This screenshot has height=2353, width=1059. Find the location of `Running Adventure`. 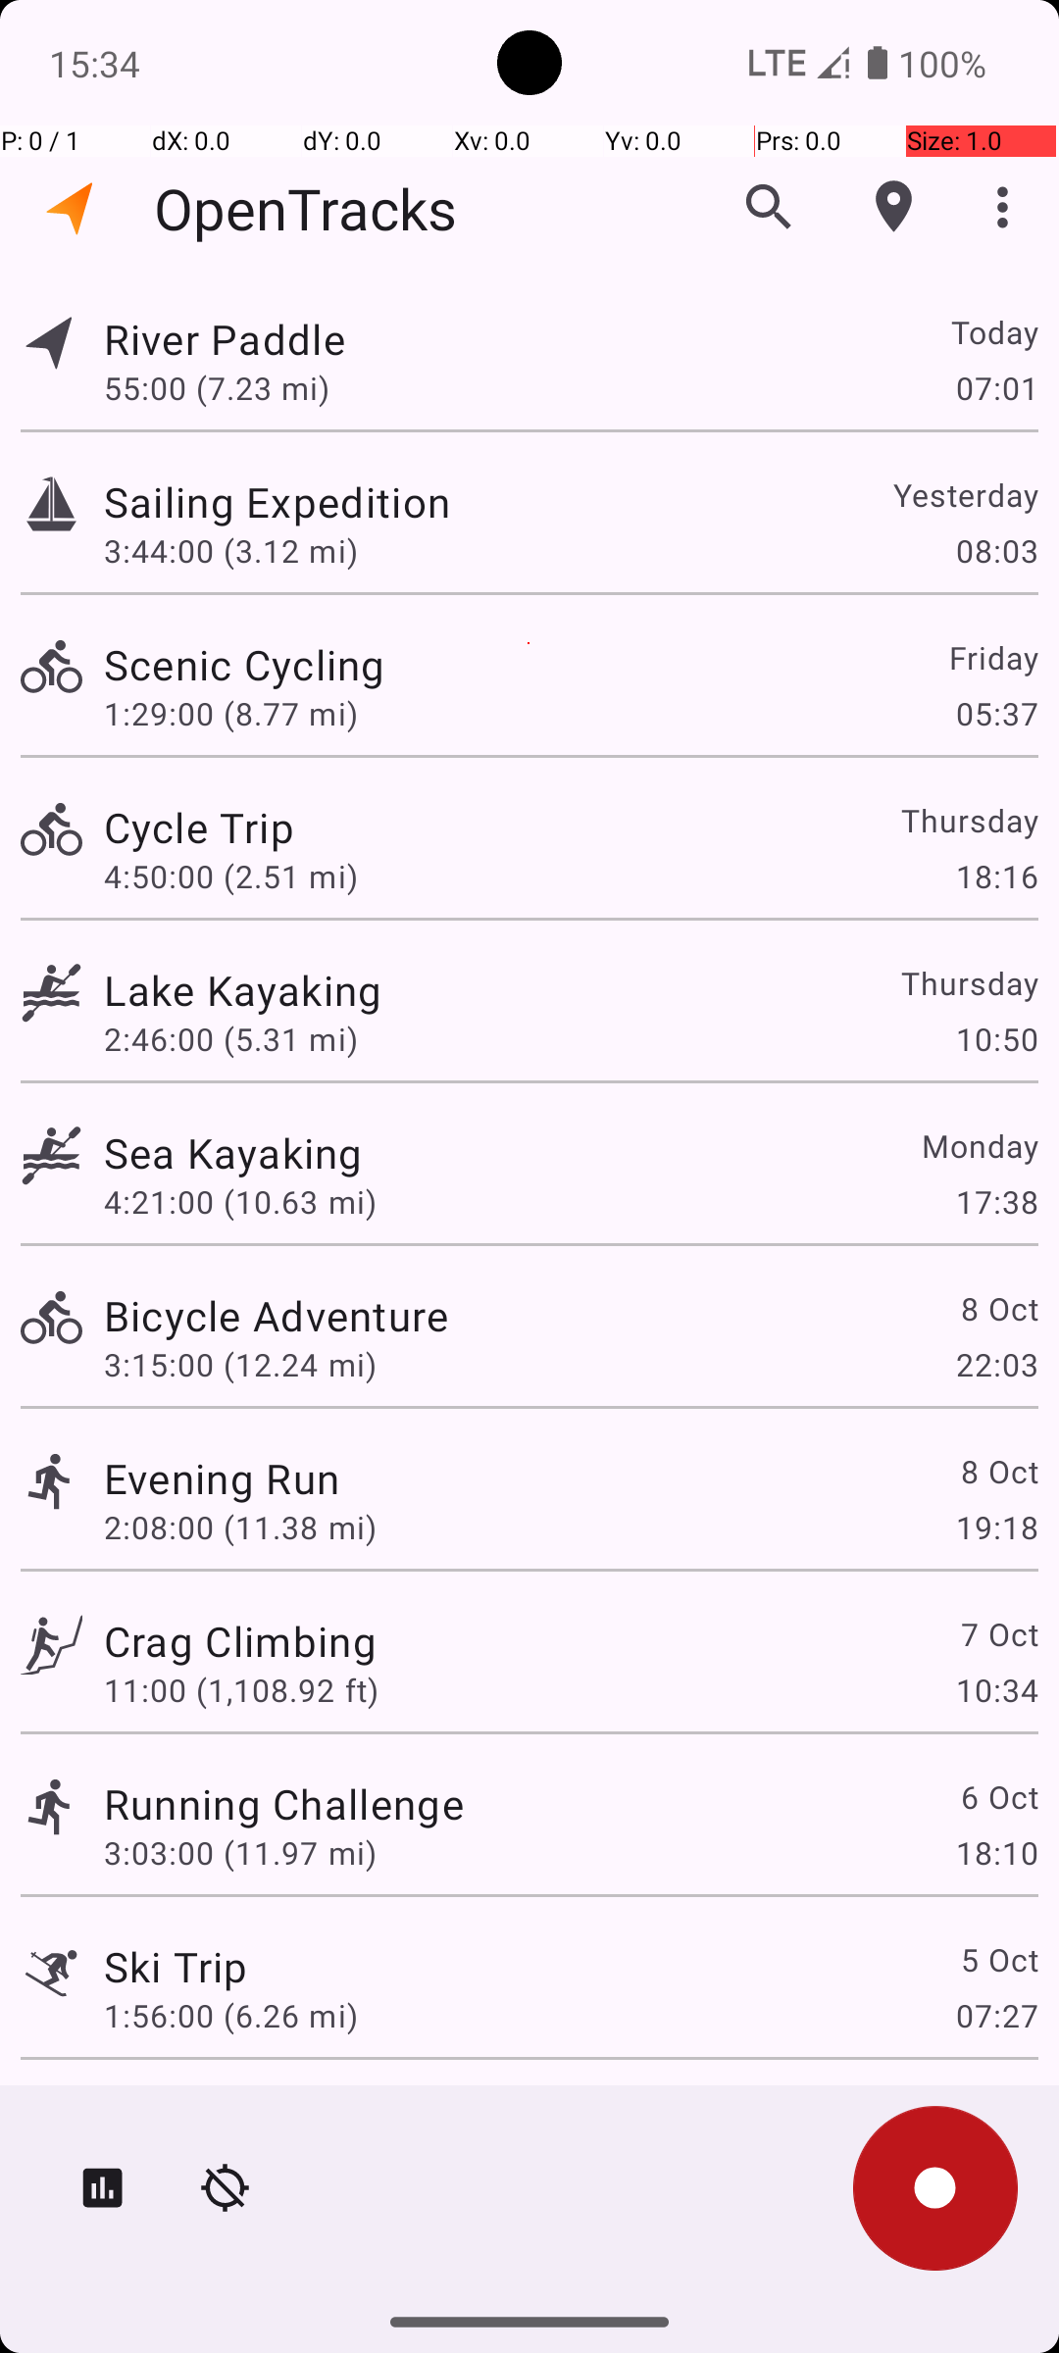

Running Adventure is located at coordinates (286, 2114).